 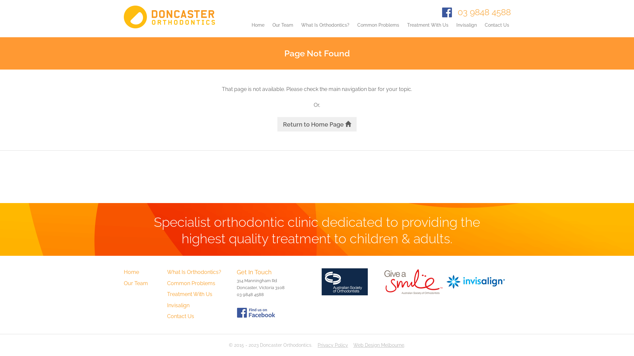 What do you see at coordinates (333, 345) in the screenshot?
I see `Privacy Policy` at bounding box center [333, 345].